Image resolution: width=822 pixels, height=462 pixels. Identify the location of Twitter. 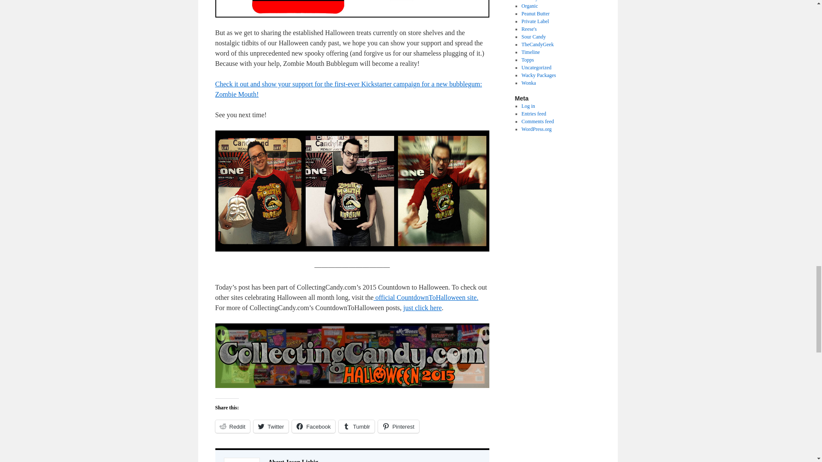
(271, 426).